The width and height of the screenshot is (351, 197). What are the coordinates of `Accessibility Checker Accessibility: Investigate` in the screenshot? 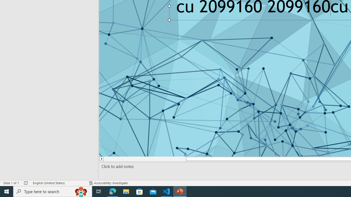 It's located at (109, 183).